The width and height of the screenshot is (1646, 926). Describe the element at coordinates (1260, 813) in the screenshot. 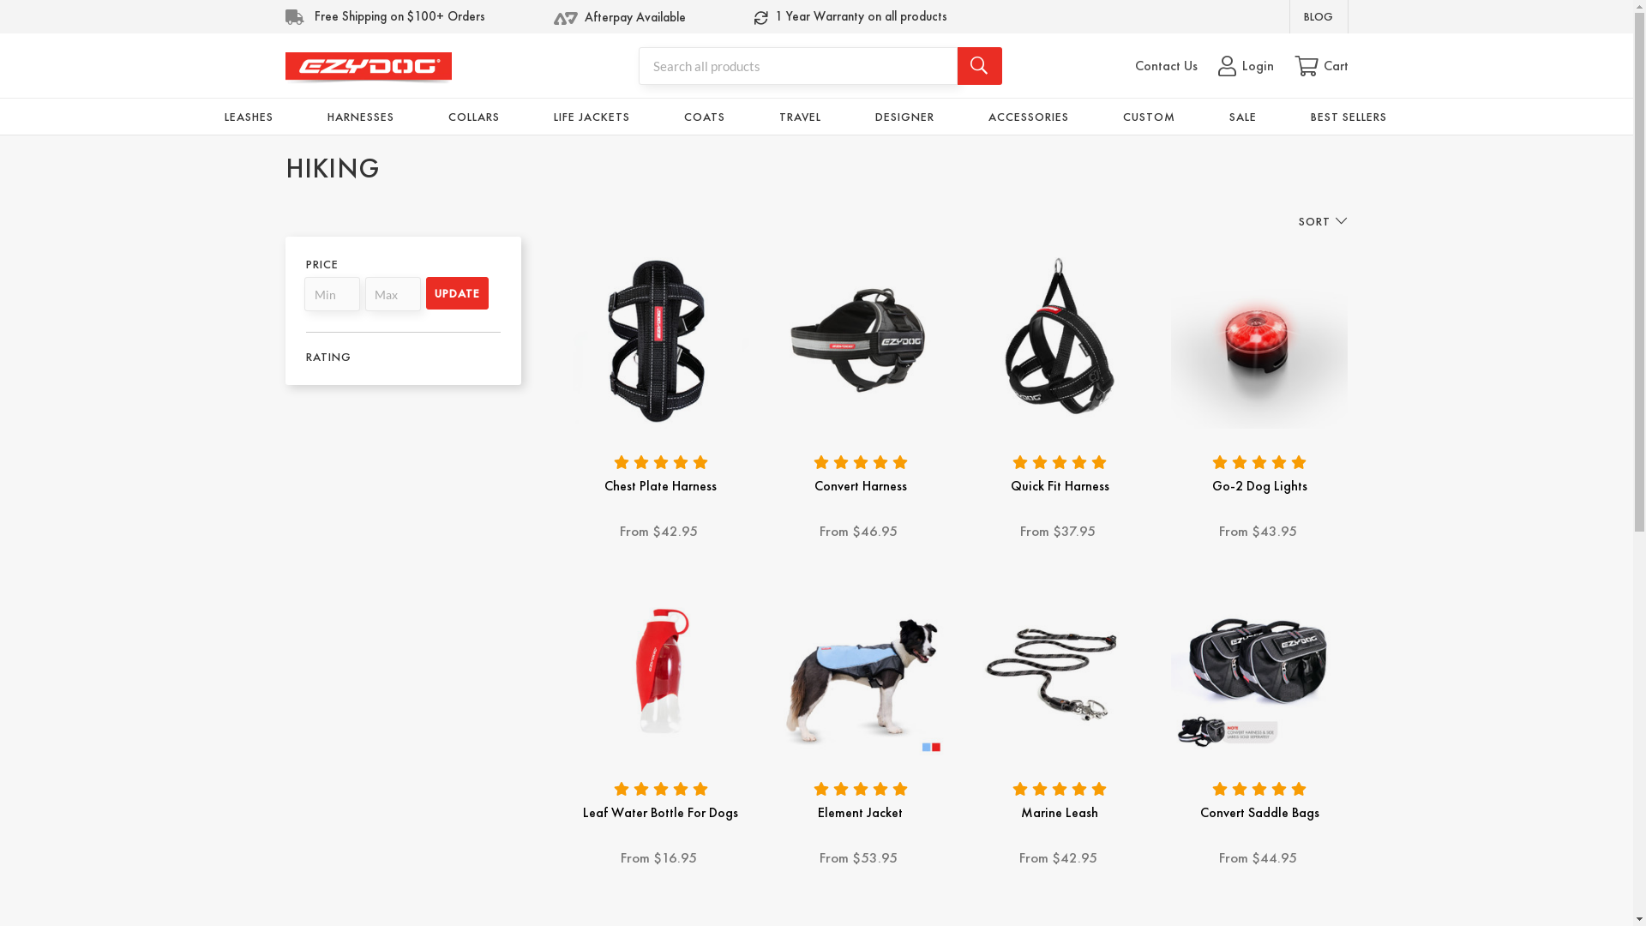

I see `Convert Saddle Bags` at that location.